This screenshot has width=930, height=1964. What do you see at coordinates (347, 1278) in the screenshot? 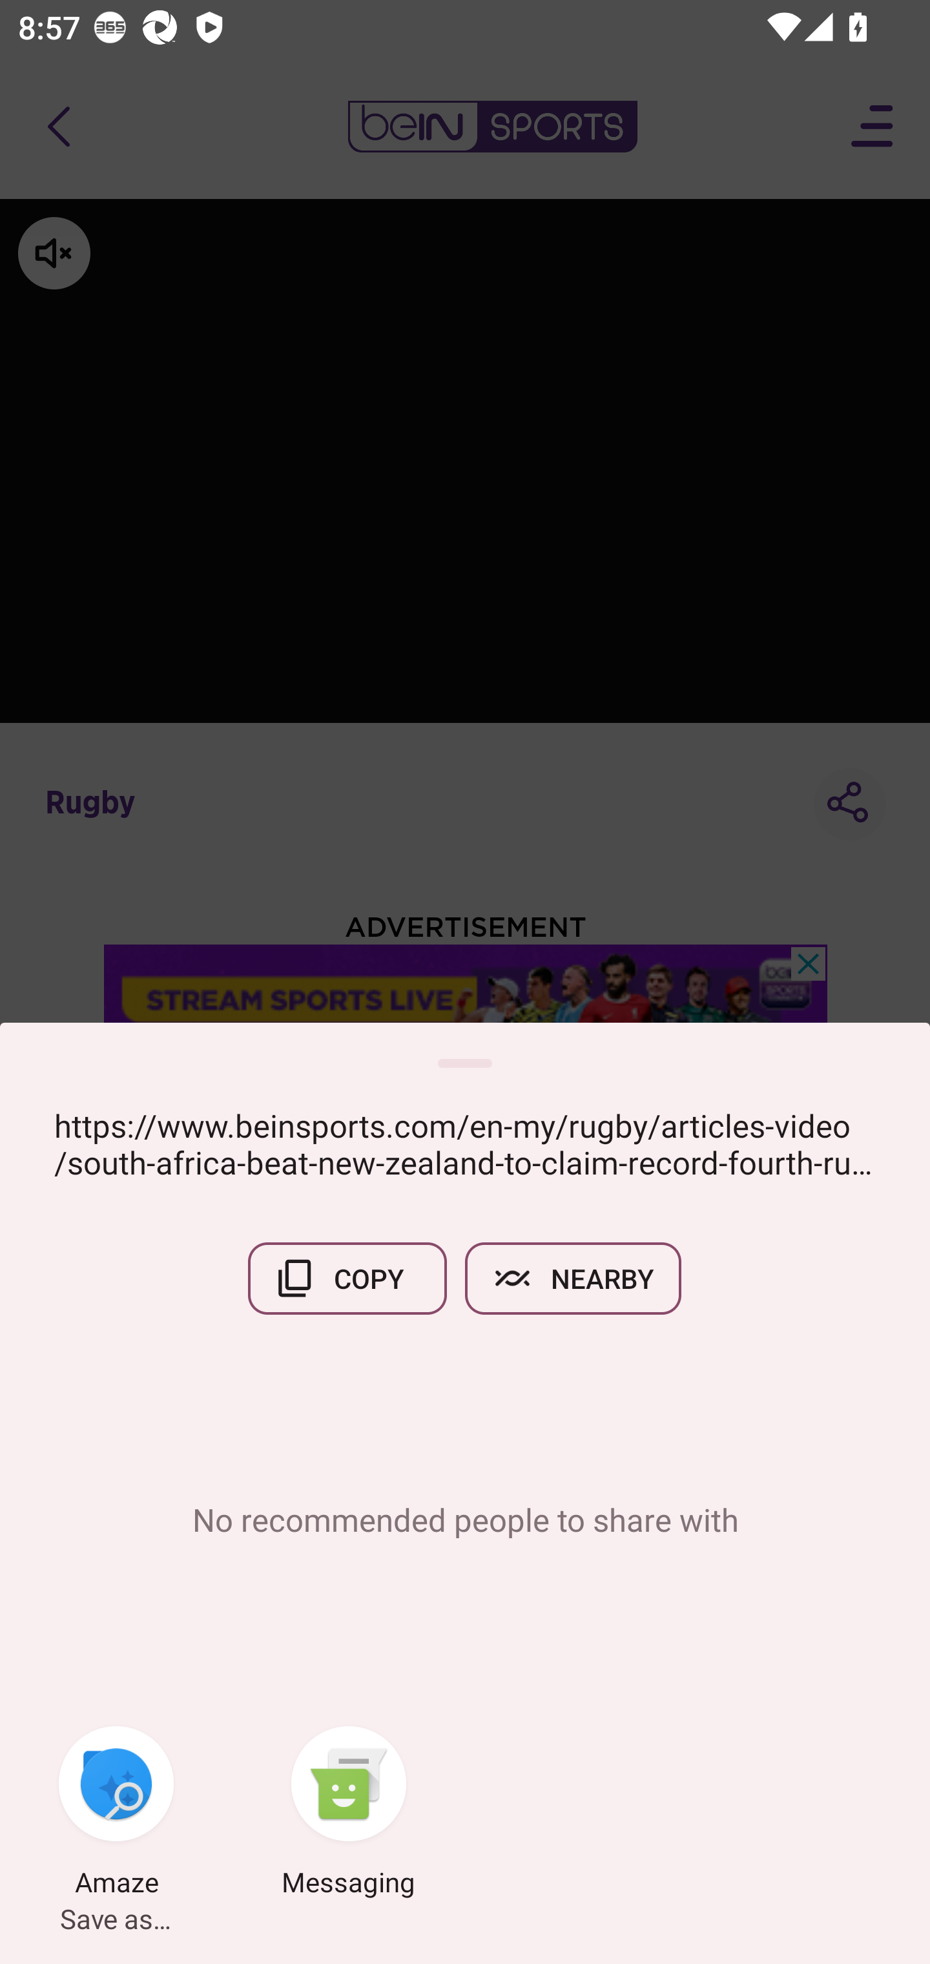
I see `COPY` at bounding box center [347, 1278].